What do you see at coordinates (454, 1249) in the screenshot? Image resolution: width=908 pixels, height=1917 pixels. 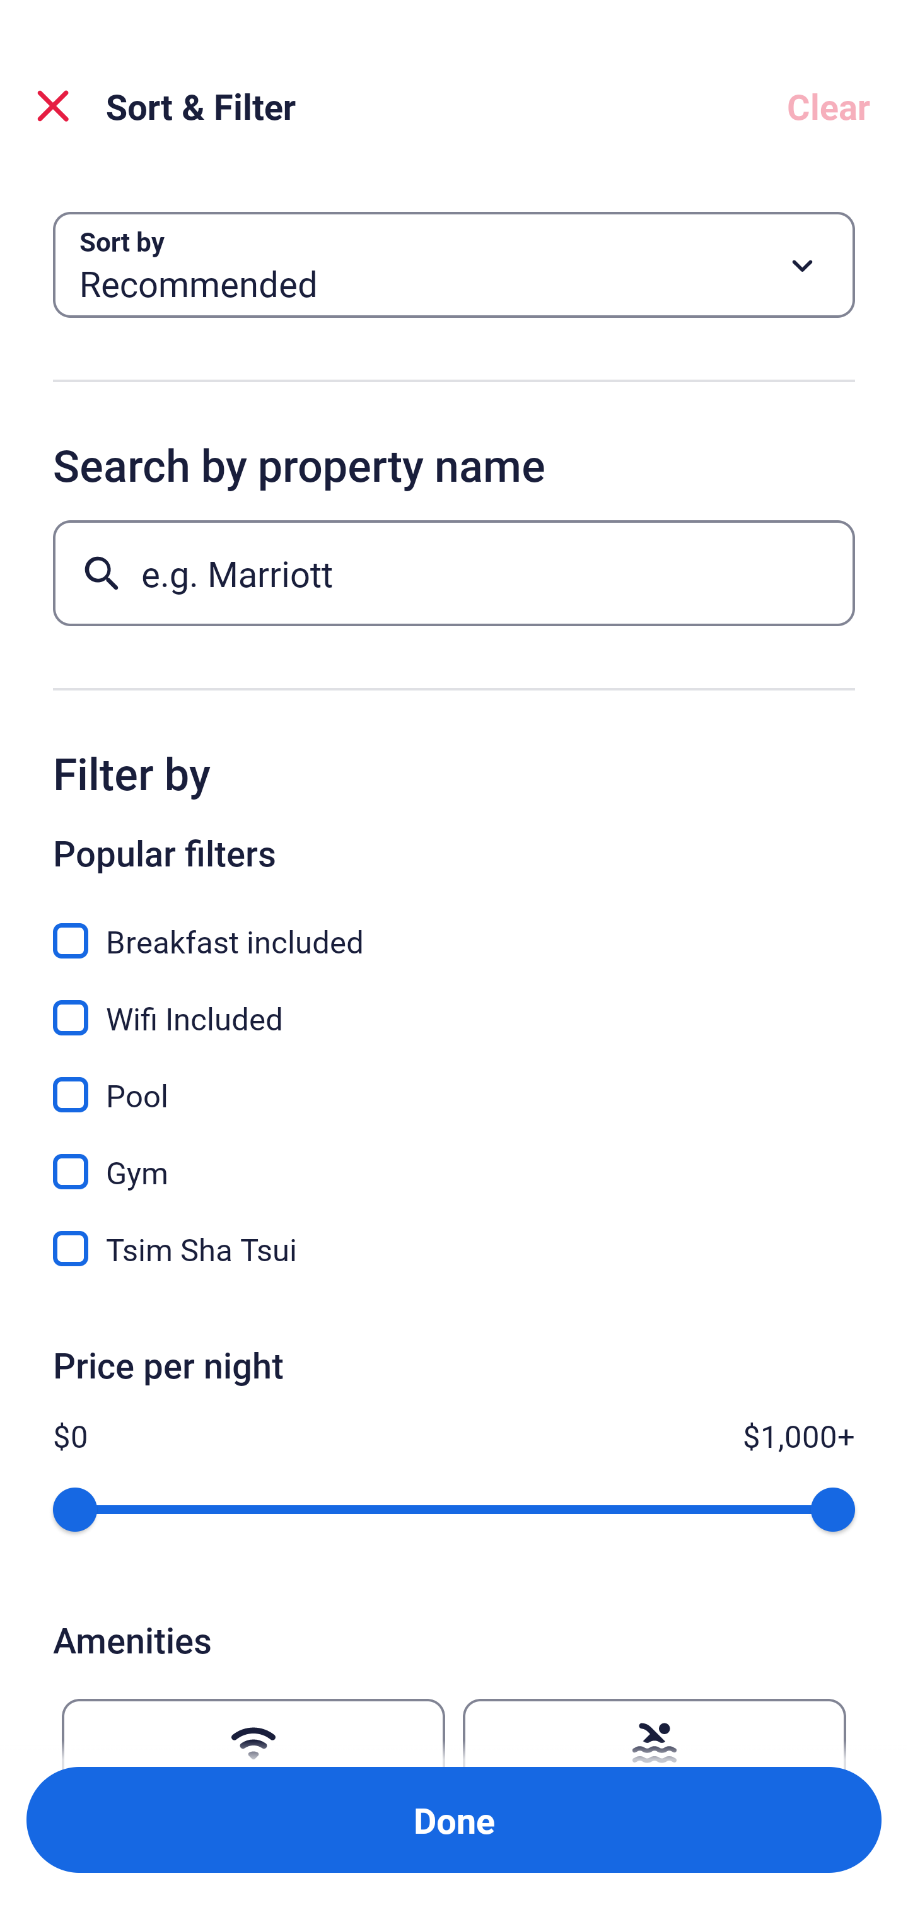 I see `Tsim Sha Tsui, Tsim Sha Tsui` at bounding box center [454, 1249].